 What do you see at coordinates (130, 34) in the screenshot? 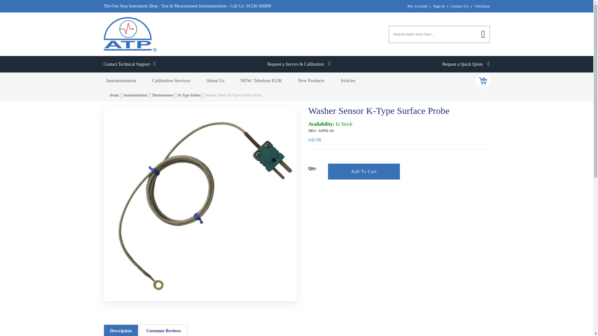
I see `ATP Instrumentation Ltd` at bounding box center [130, 34].